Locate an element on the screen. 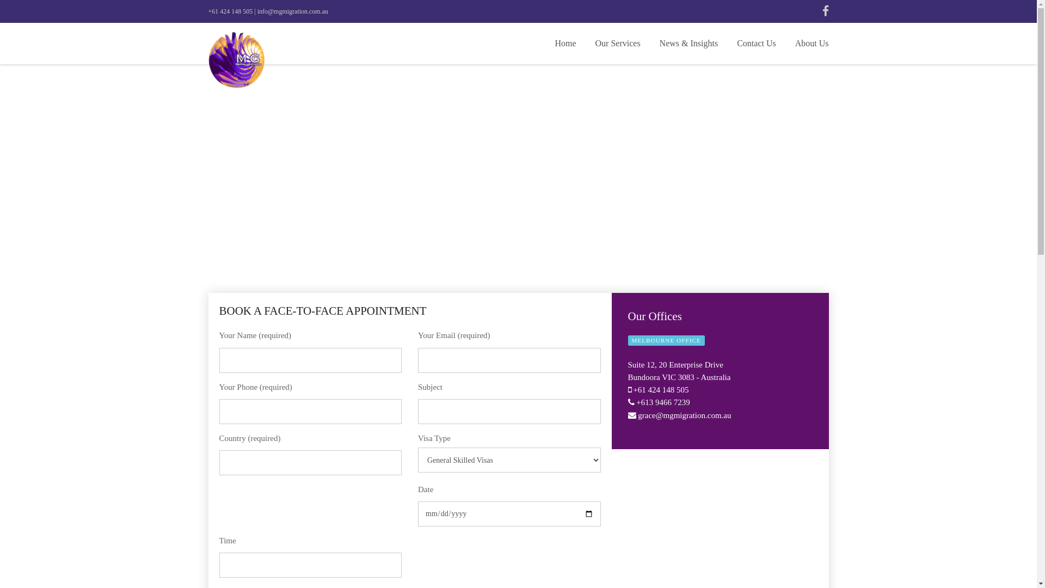  Contact Us is located at coordinates (757, 44).